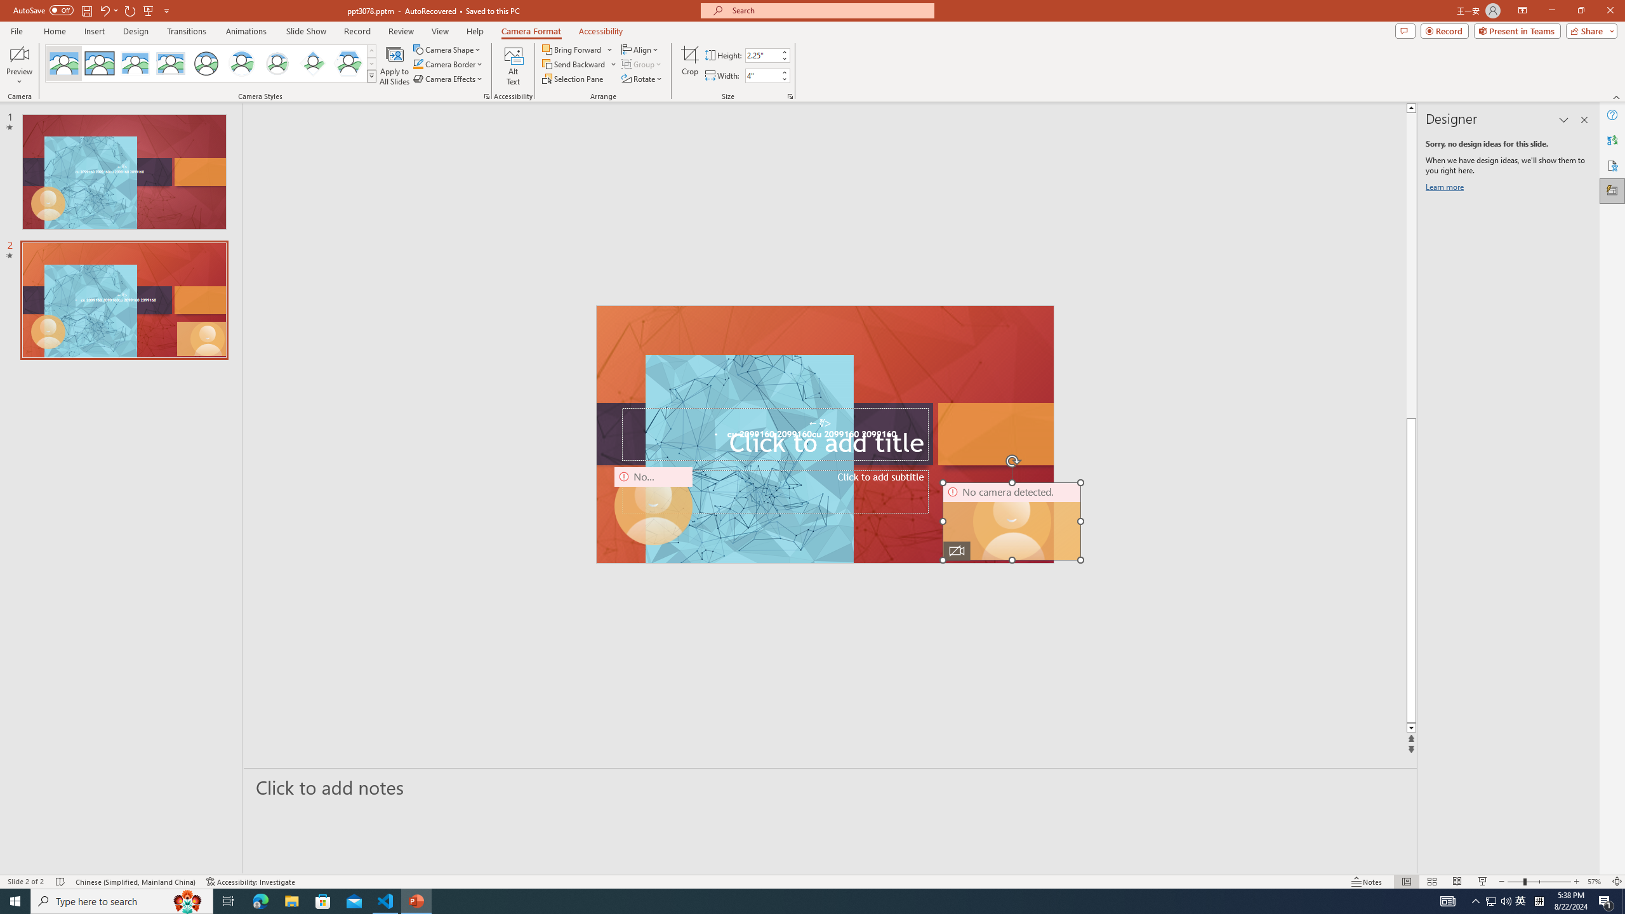 The width and height of the screenshot is (1625, 914). Describe the element at coordinates (819, 423) in the screenshot. I see `TextBox 7` at that location.